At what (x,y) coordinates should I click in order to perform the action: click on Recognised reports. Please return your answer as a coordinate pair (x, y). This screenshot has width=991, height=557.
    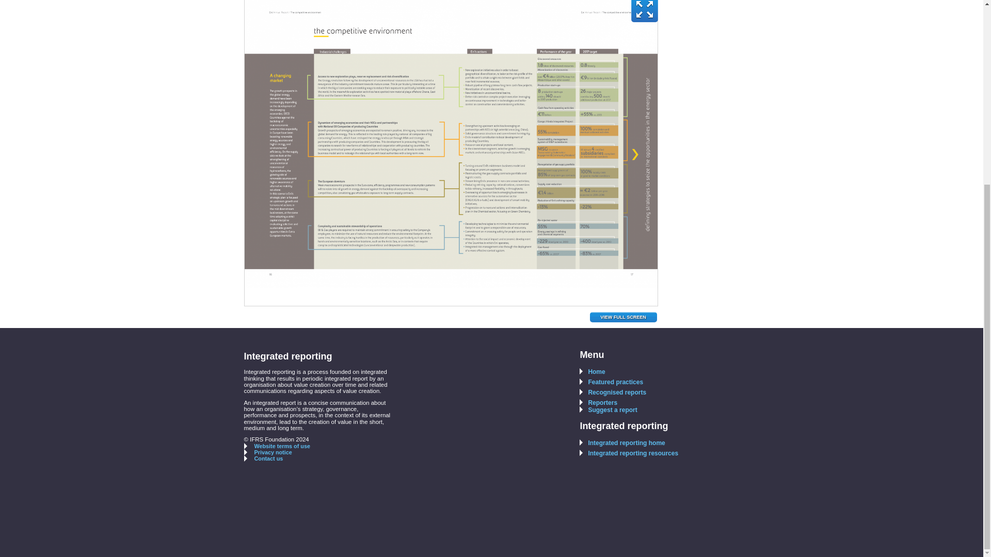
    Looking at the image, I should click on (613, 392).